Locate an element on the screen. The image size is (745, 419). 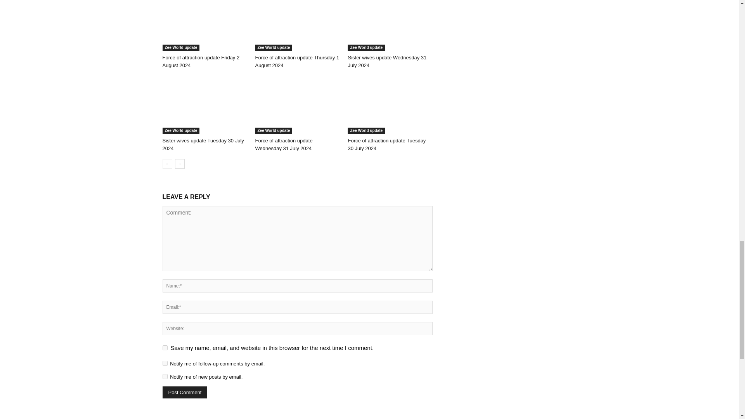
Force of attraction update Thursday 1 August 2024 is located at coordinates (297, 26).